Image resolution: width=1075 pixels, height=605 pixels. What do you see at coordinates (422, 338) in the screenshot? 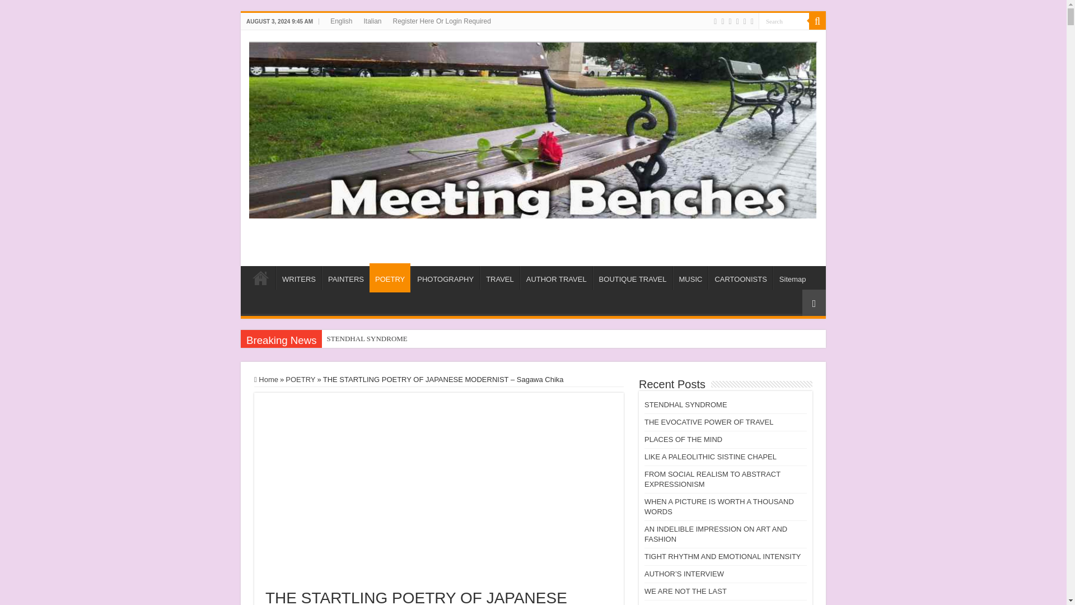
I see `STENDHAL SYNDROME` at bounding box center [422, 338].